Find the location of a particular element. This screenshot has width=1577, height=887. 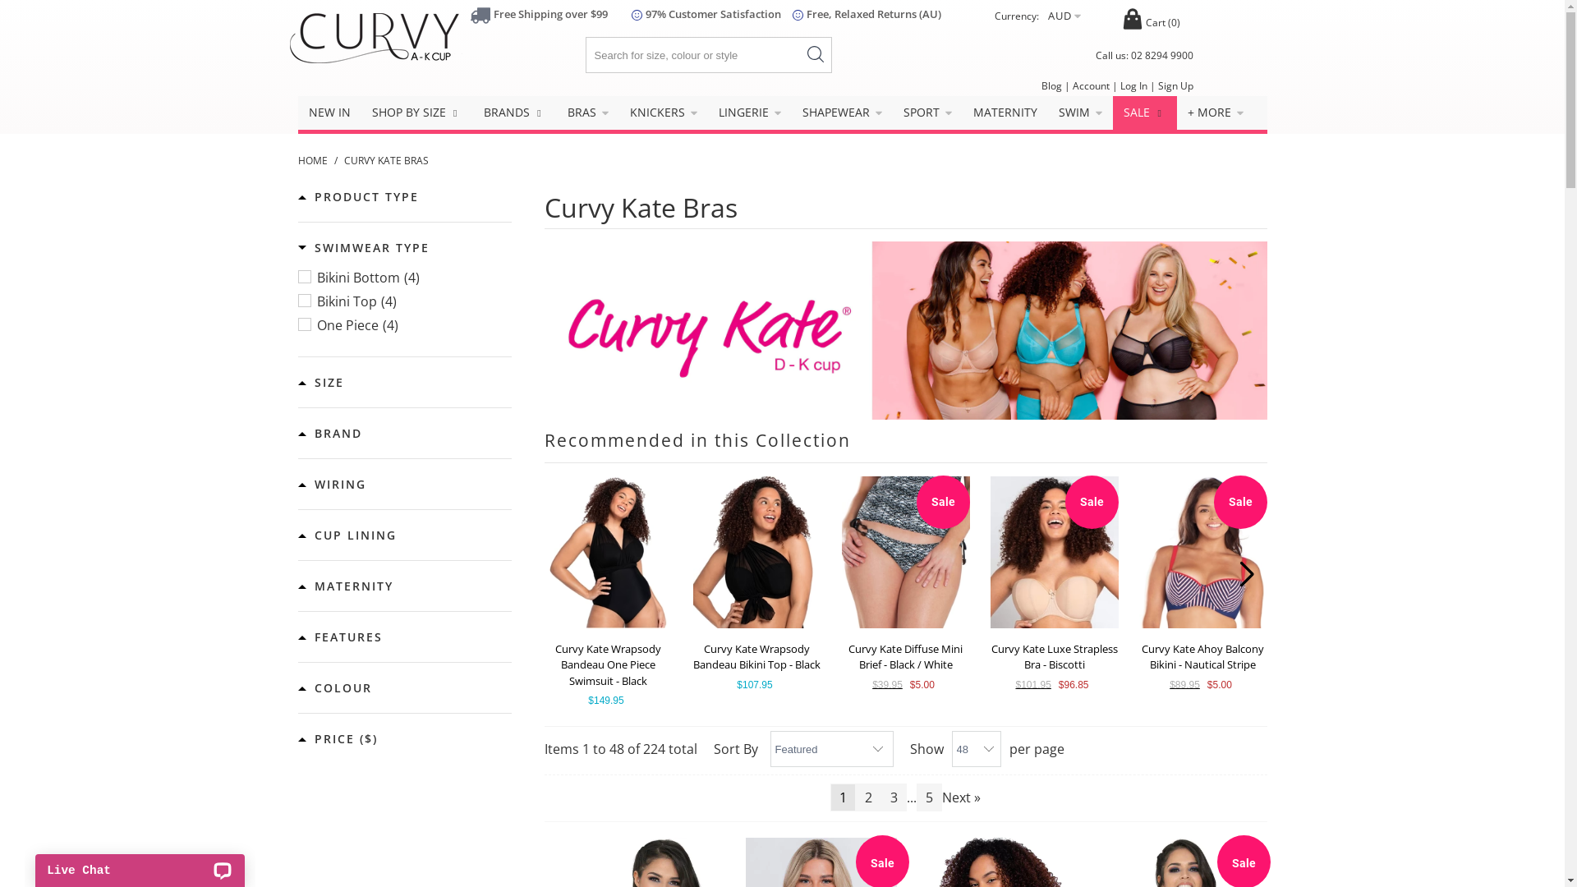

5 is located at coordinates (930, 797).